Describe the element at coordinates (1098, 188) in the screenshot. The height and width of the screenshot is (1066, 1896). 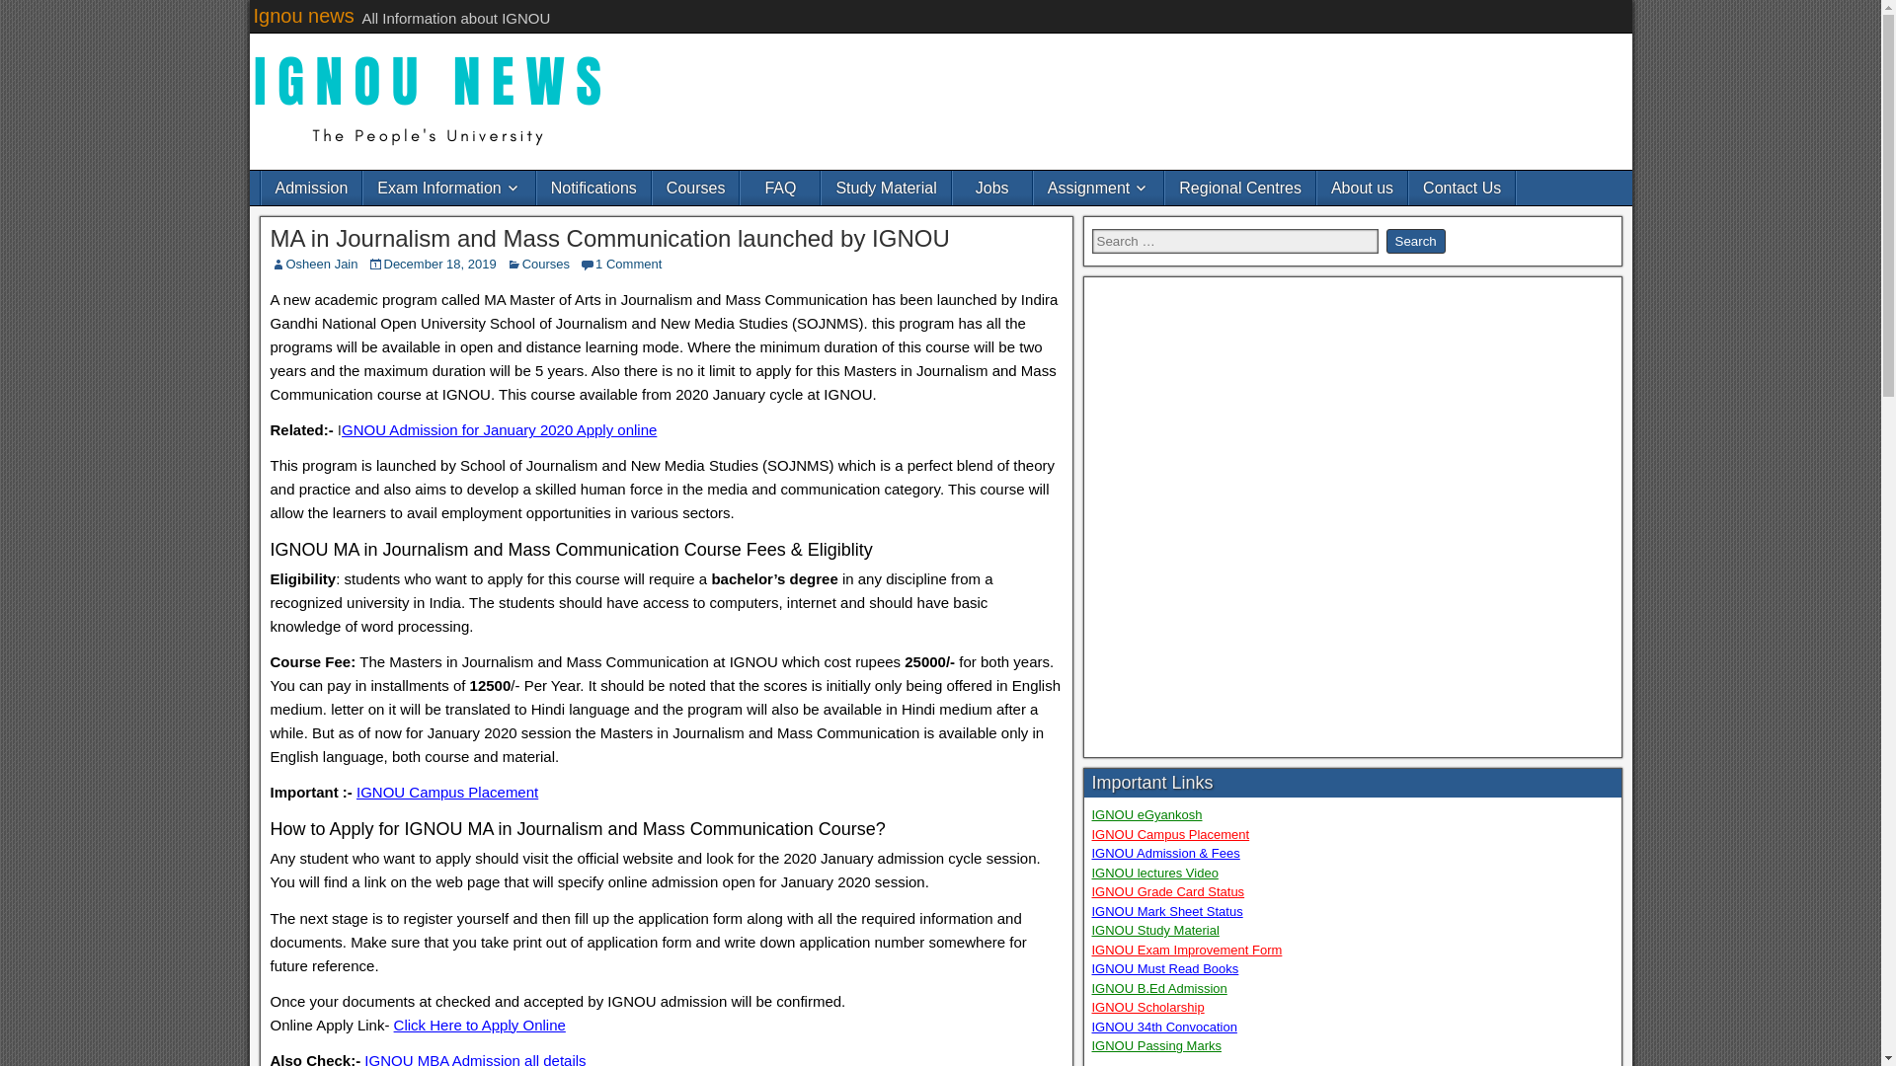
I see `Assignment` at that location.